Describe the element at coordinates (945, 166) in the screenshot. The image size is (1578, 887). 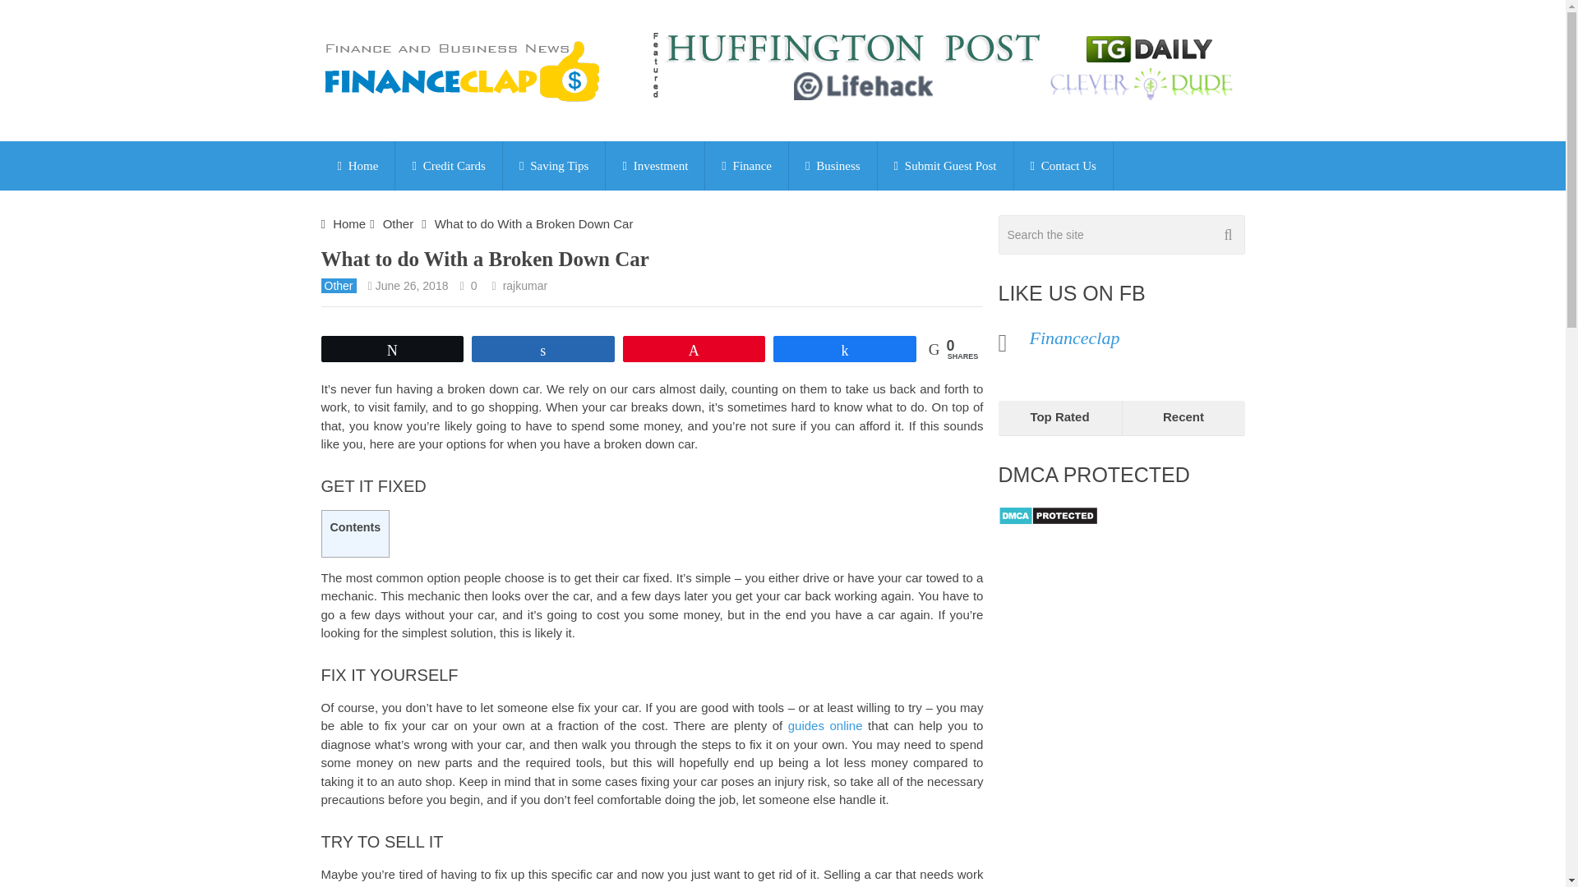
I see `Submit Guest Post` at that location.